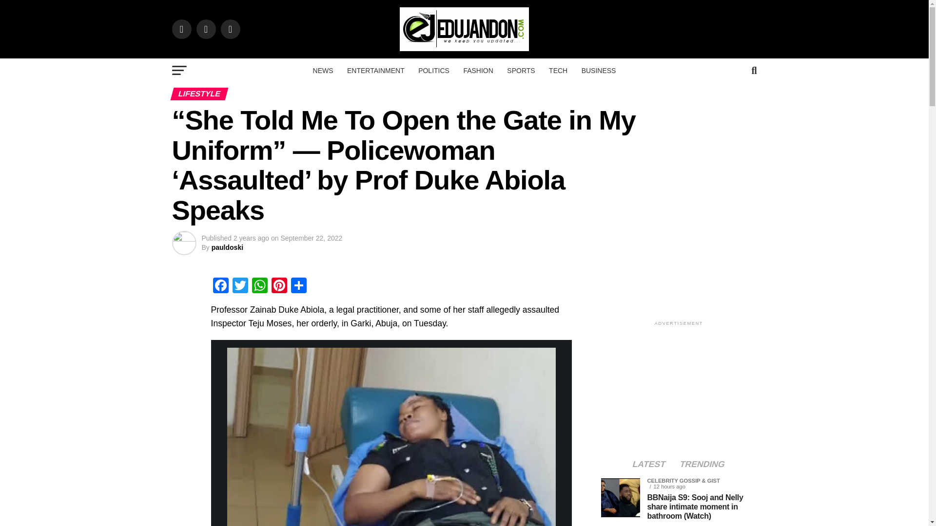 The width and height of the screenshot is (936, 526). I want to click on Twitter, so click(240, 286).